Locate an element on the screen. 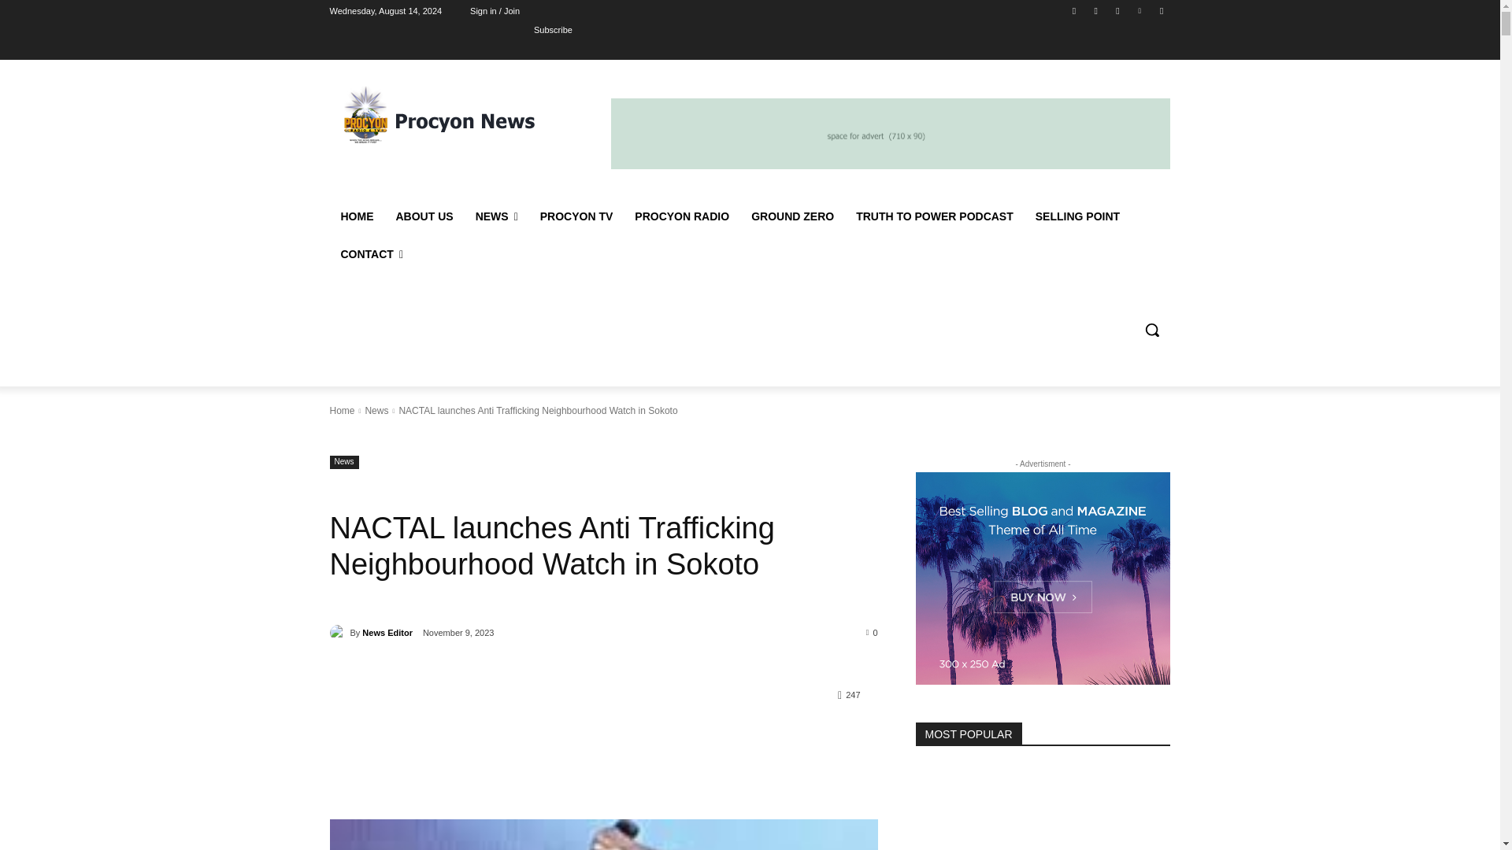 The width and height of the screenshot is (1512, 850). HOME is located at coordinates (356, 216).